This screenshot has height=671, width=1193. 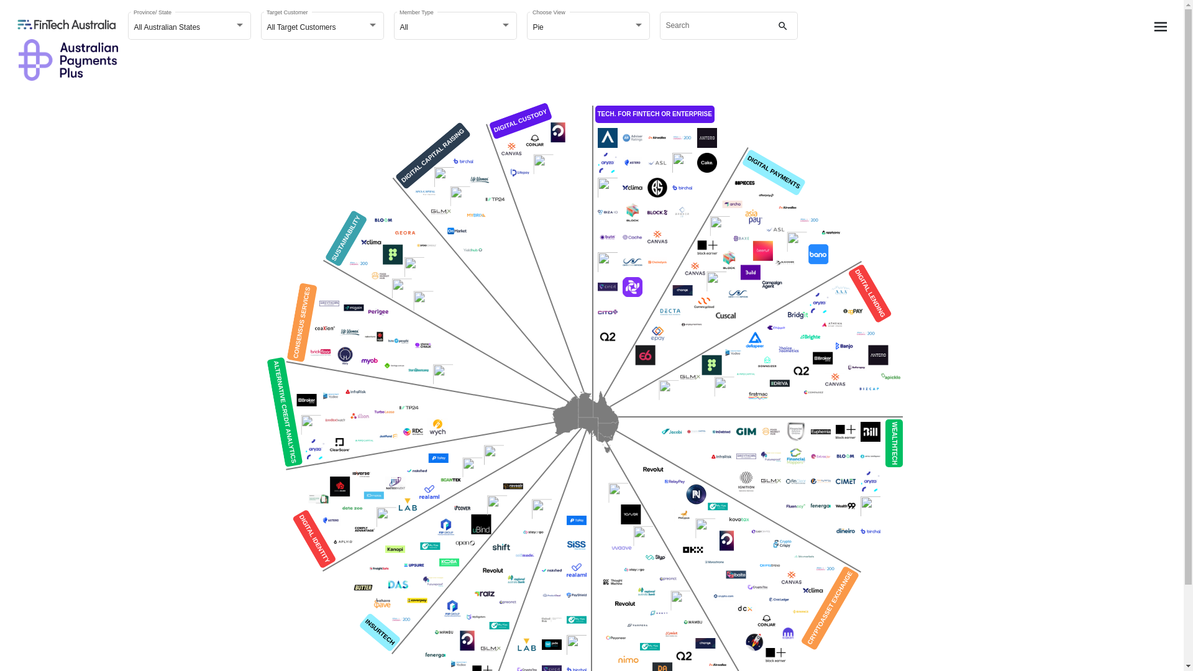 I want to click on Layer 8 networks Pty Ltd, so click(x=726, y=541).